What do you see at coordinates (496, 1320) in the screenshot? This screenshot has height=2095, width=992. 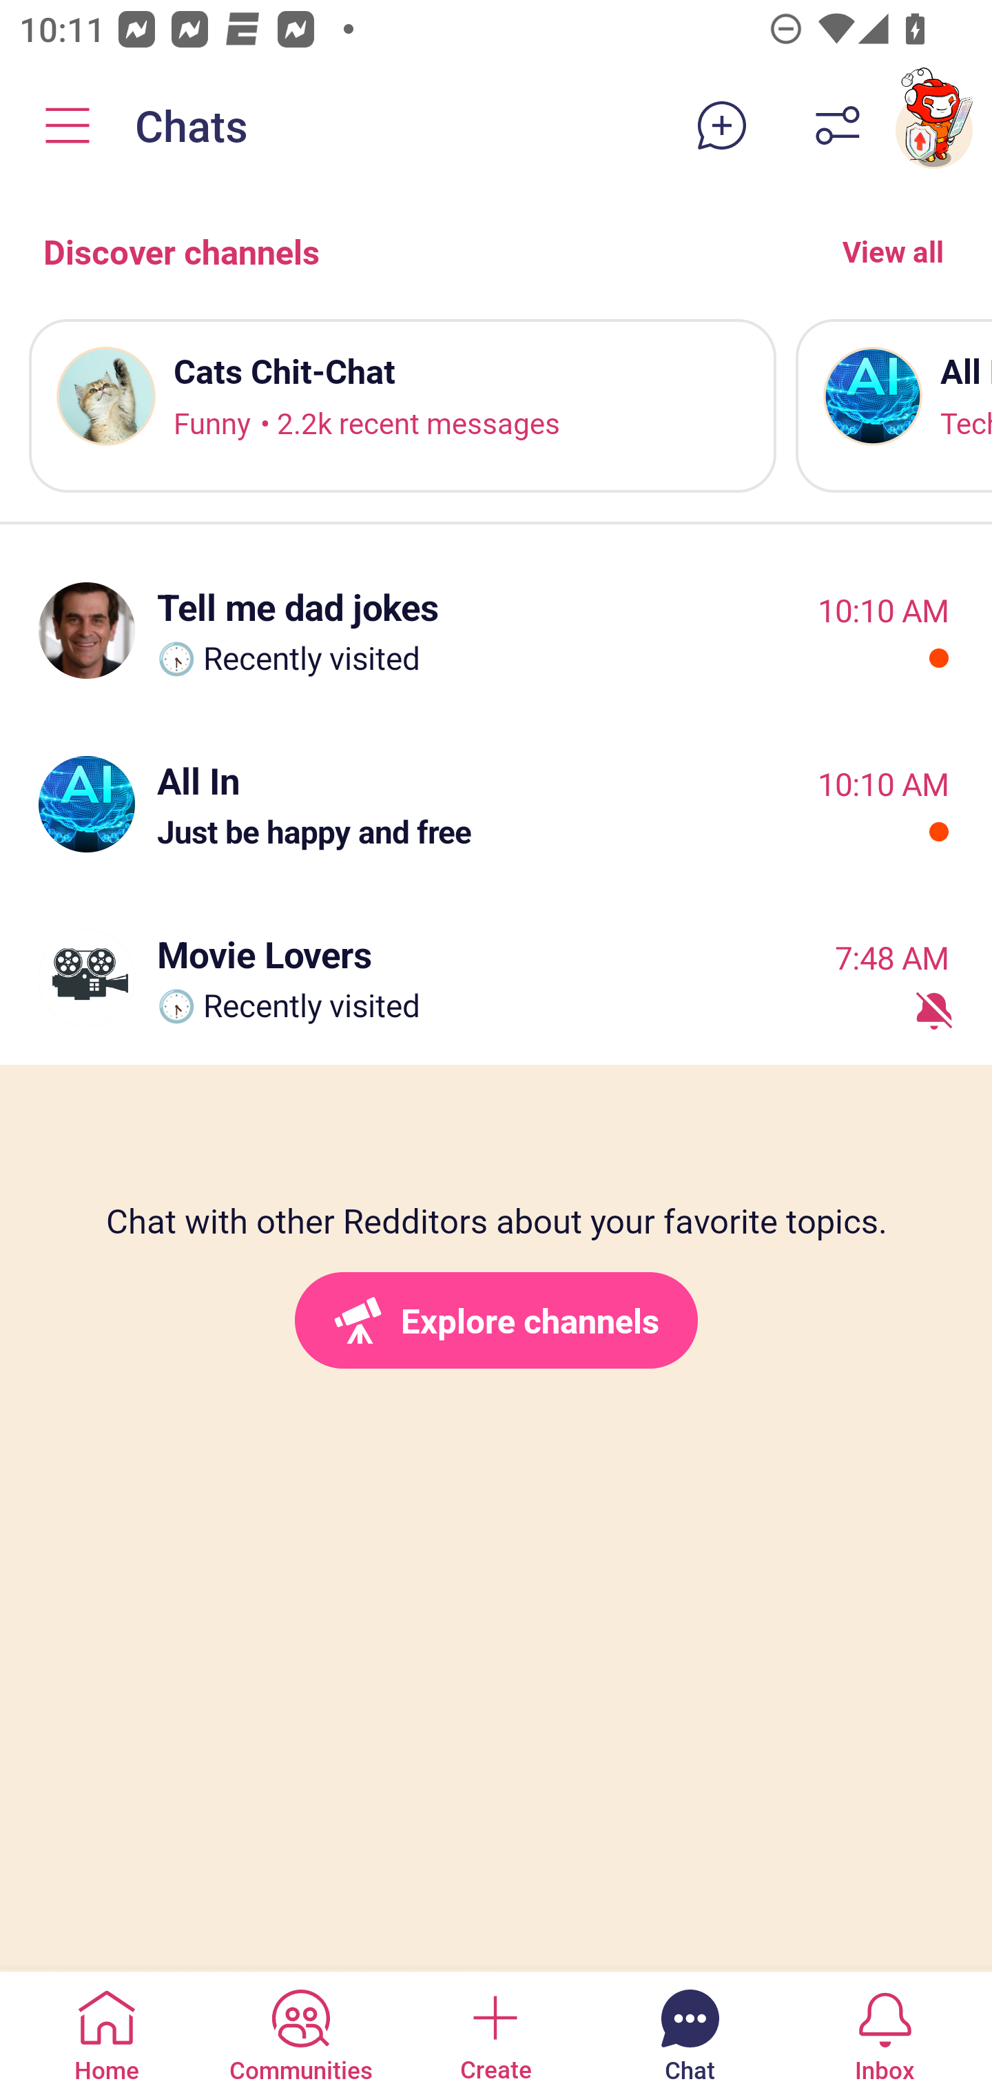 I see `Explore channels` at bounding box center [496, 1320].